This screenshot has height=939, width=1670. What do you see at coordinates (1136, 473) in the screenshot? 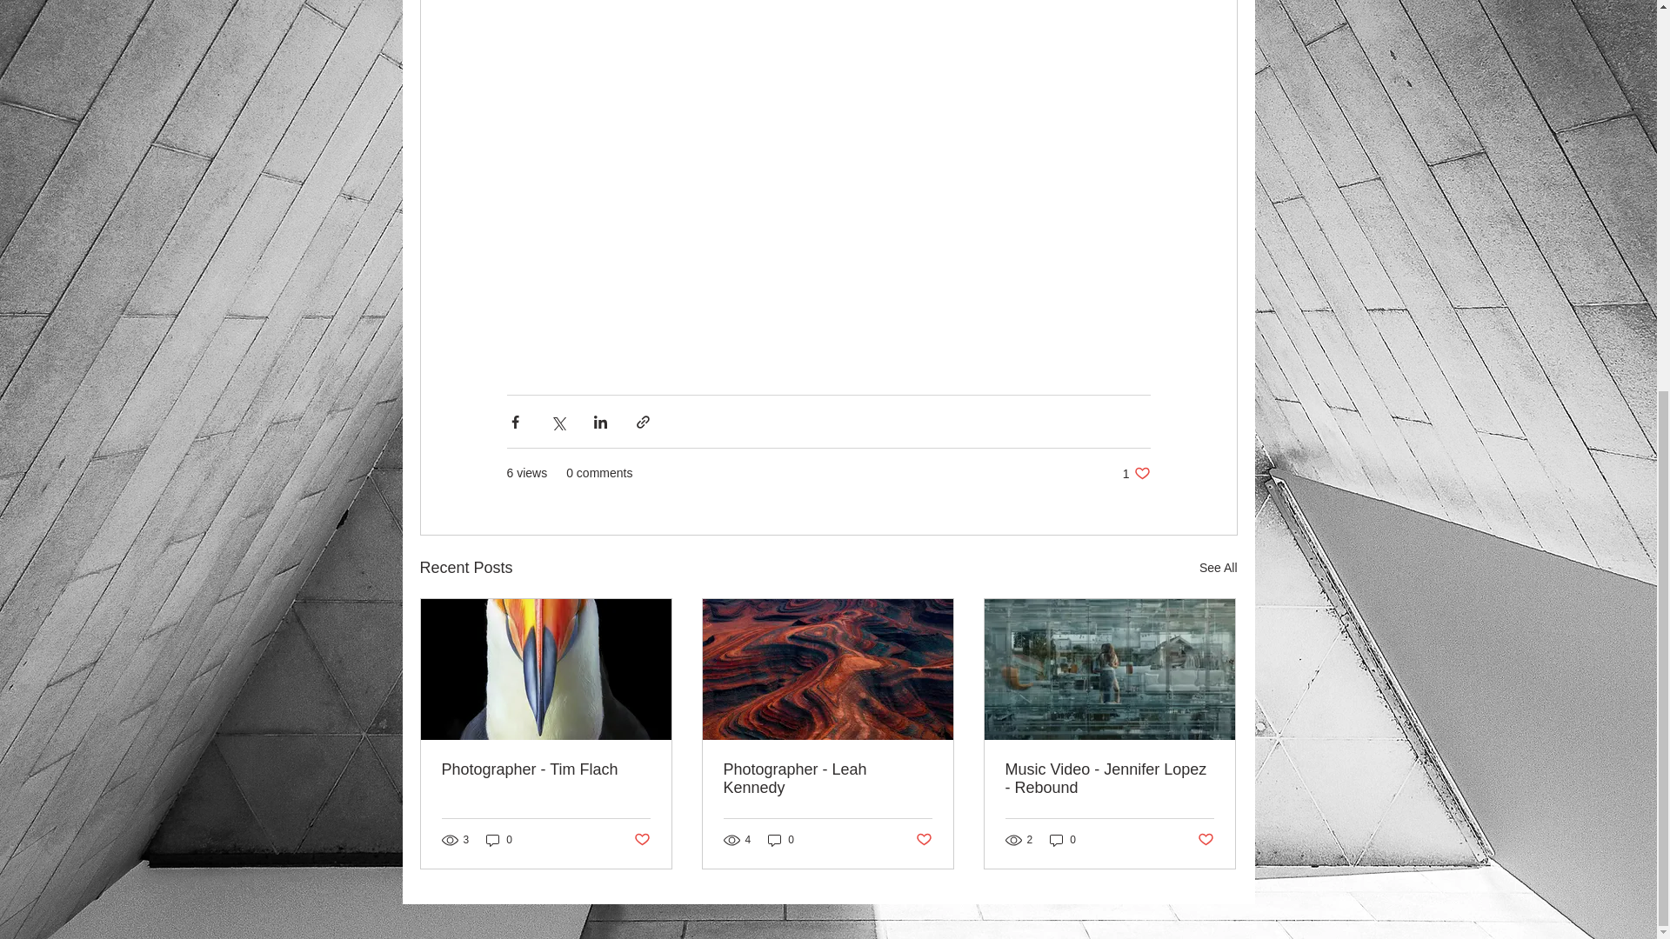
I see `Post not marked as liked` at bounding box center [1136, 473].